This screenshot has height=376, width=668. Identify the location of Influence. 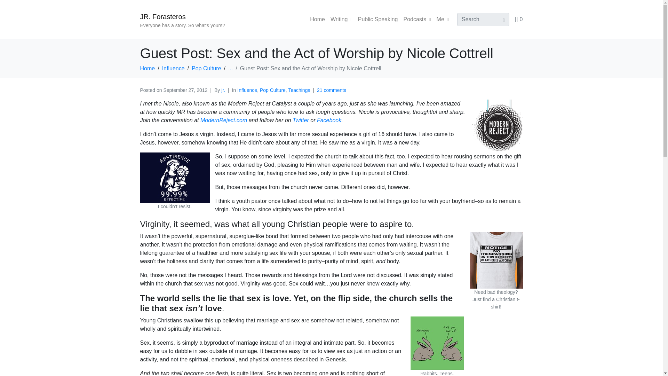
(247, 90).